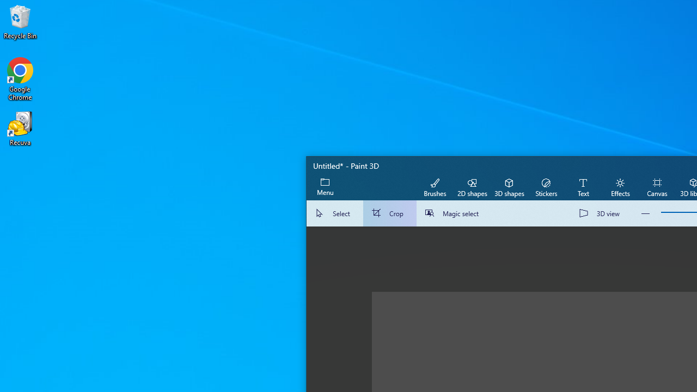 This screenshot has width=697, height=392. I want to click on Magic select, so click(454, 213).